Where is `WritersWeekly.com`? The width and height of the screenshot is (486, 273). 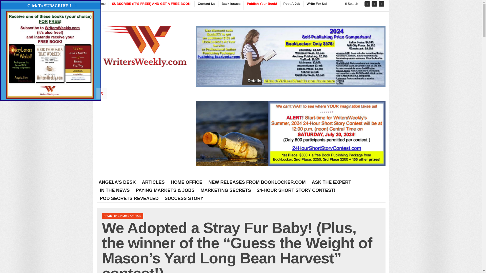 WritersWeekly.com is located at coordinates (145, 48).